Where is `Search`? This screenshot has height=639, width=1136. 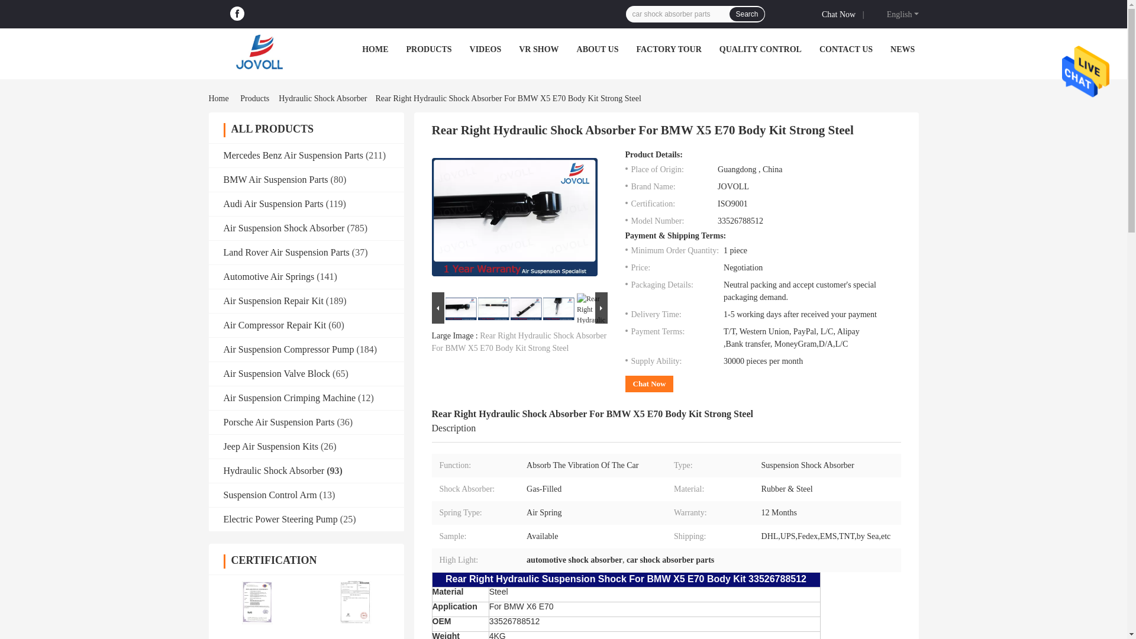
Search is located at coordinates (746, 14).